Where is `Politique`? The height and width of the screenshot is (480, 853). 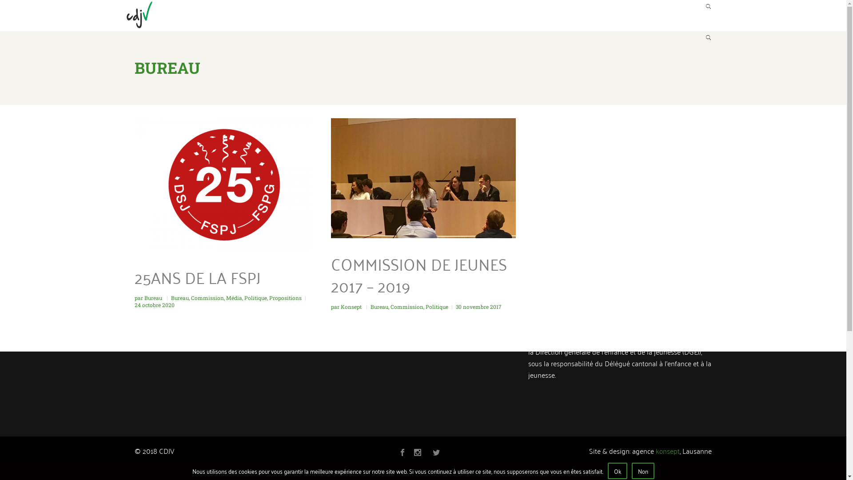 Politique is located at coordinates (256, 298).